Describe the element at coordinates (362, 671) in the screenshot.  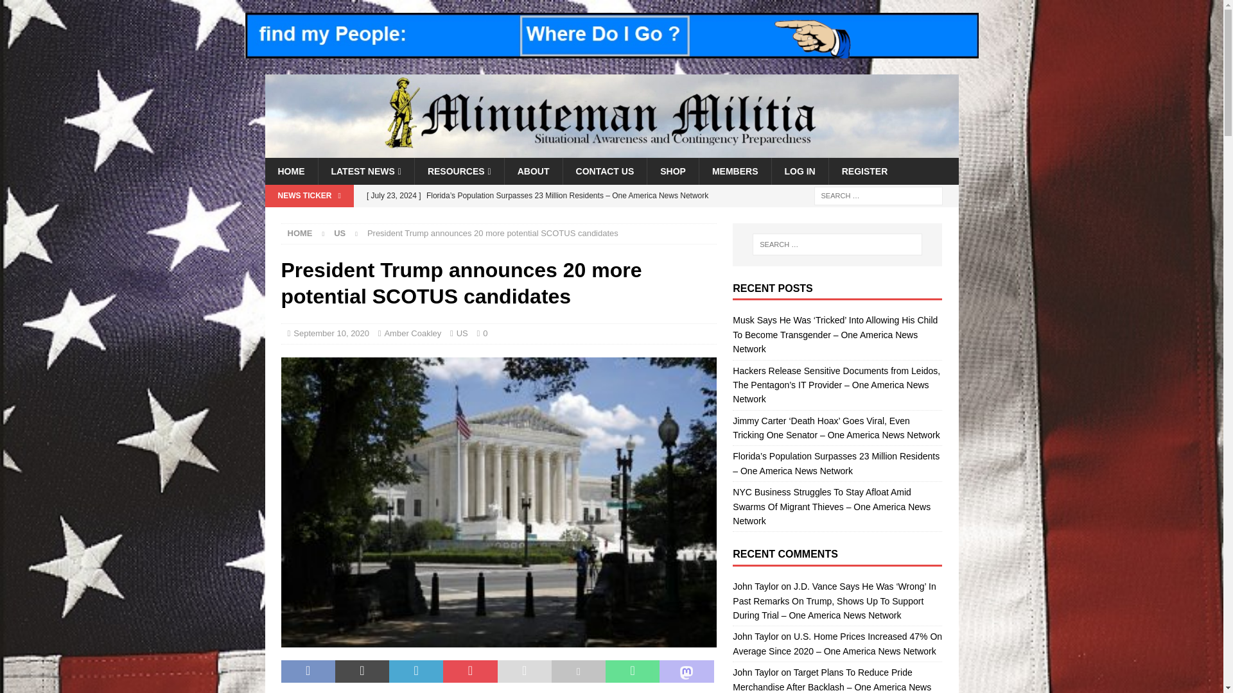
I see `Tweet This Post` at that location.